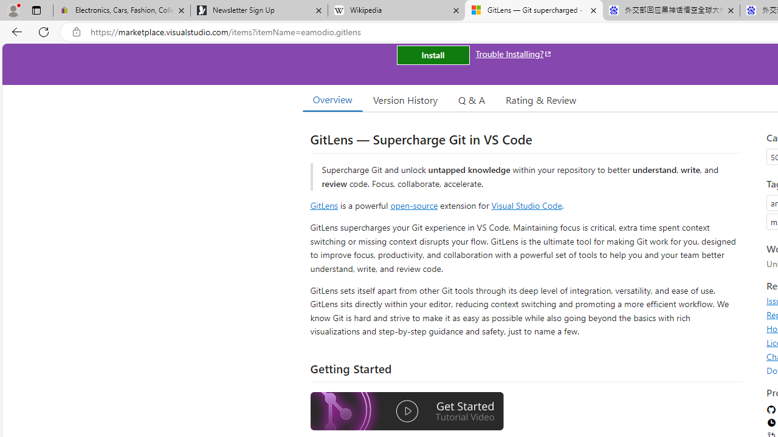 This screenshot has height=437, width=778. I want to click on Install, so click(433, 55).